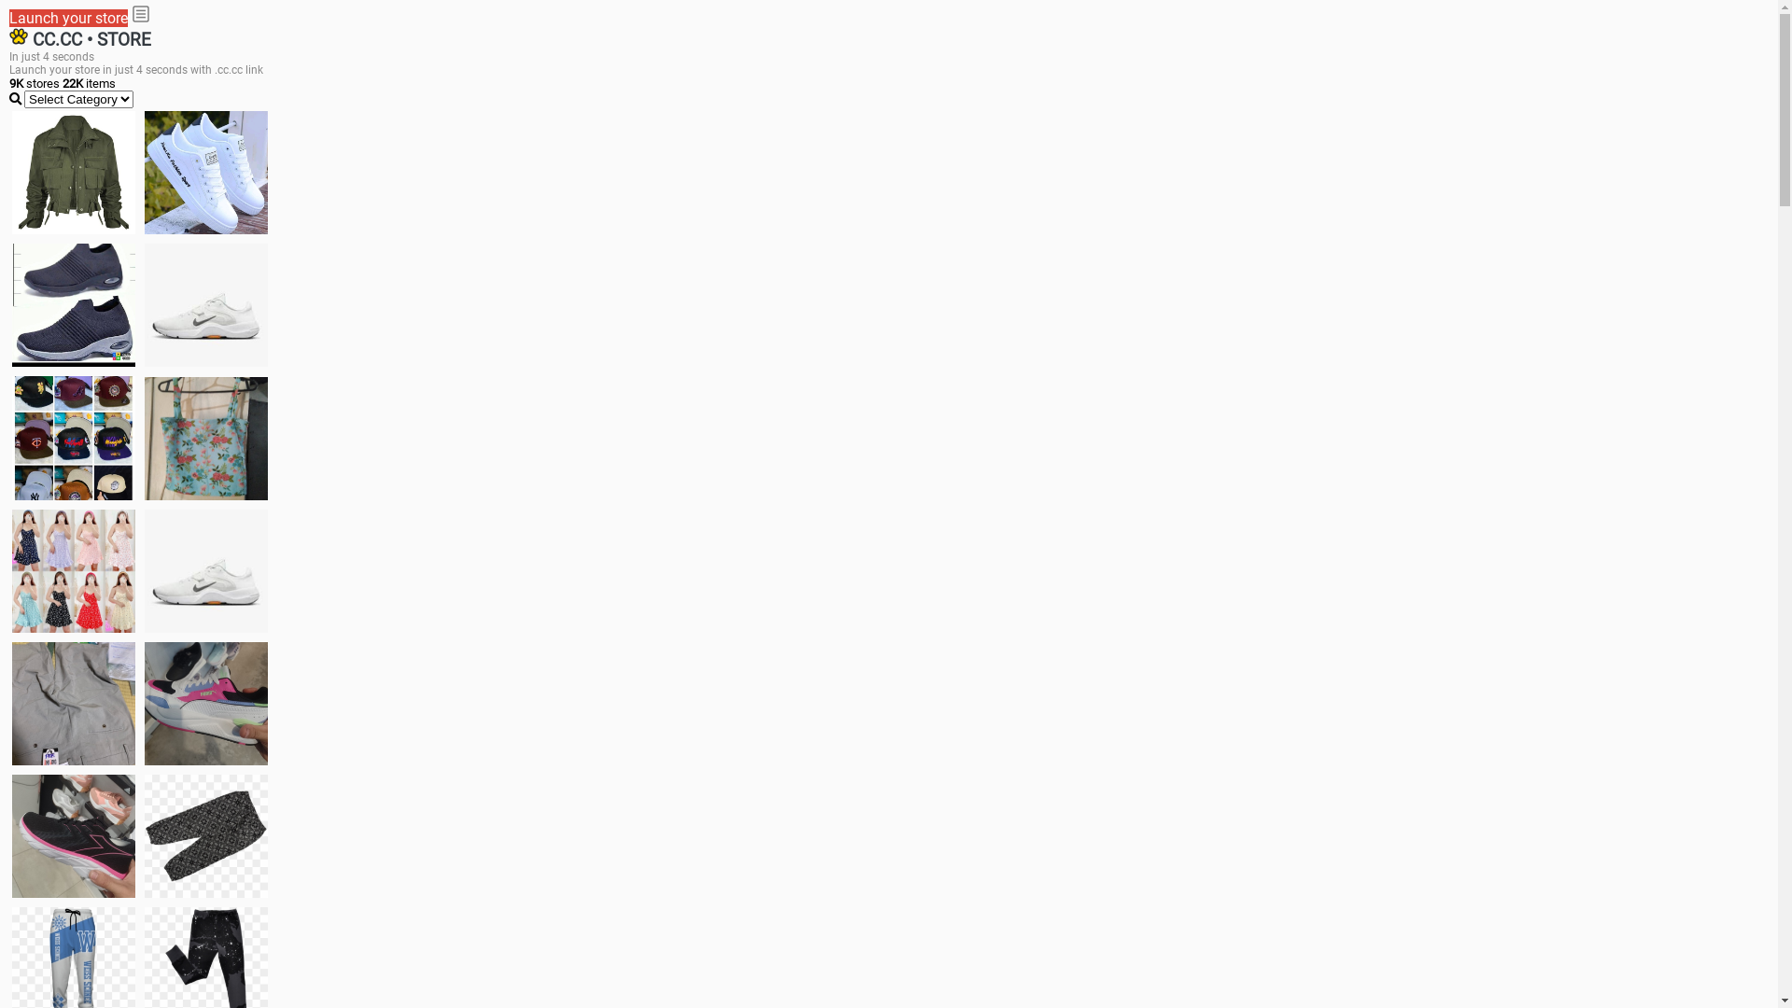 This screenshot has width=1792, height=1008. What do you see at coordinates (69, 19) in the screenshot?
I see `Launch your store` at bounding box center [69, 19].